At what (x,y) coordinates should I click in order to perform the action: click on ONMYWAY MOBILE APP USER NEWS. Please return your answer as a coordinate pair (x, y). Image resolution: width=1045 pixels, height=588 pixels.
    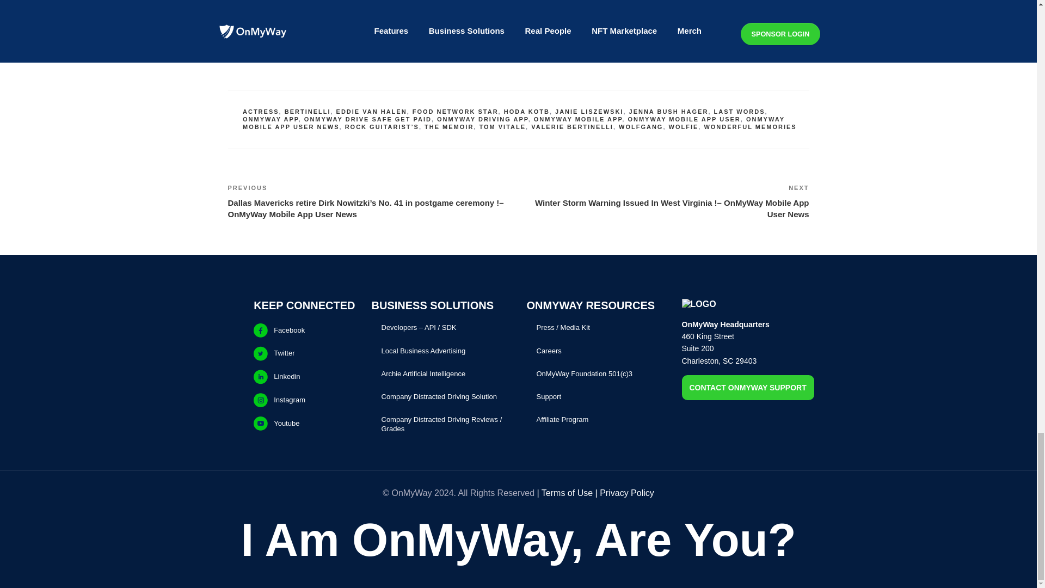
    Looking at the image, I should click on (513, 122).